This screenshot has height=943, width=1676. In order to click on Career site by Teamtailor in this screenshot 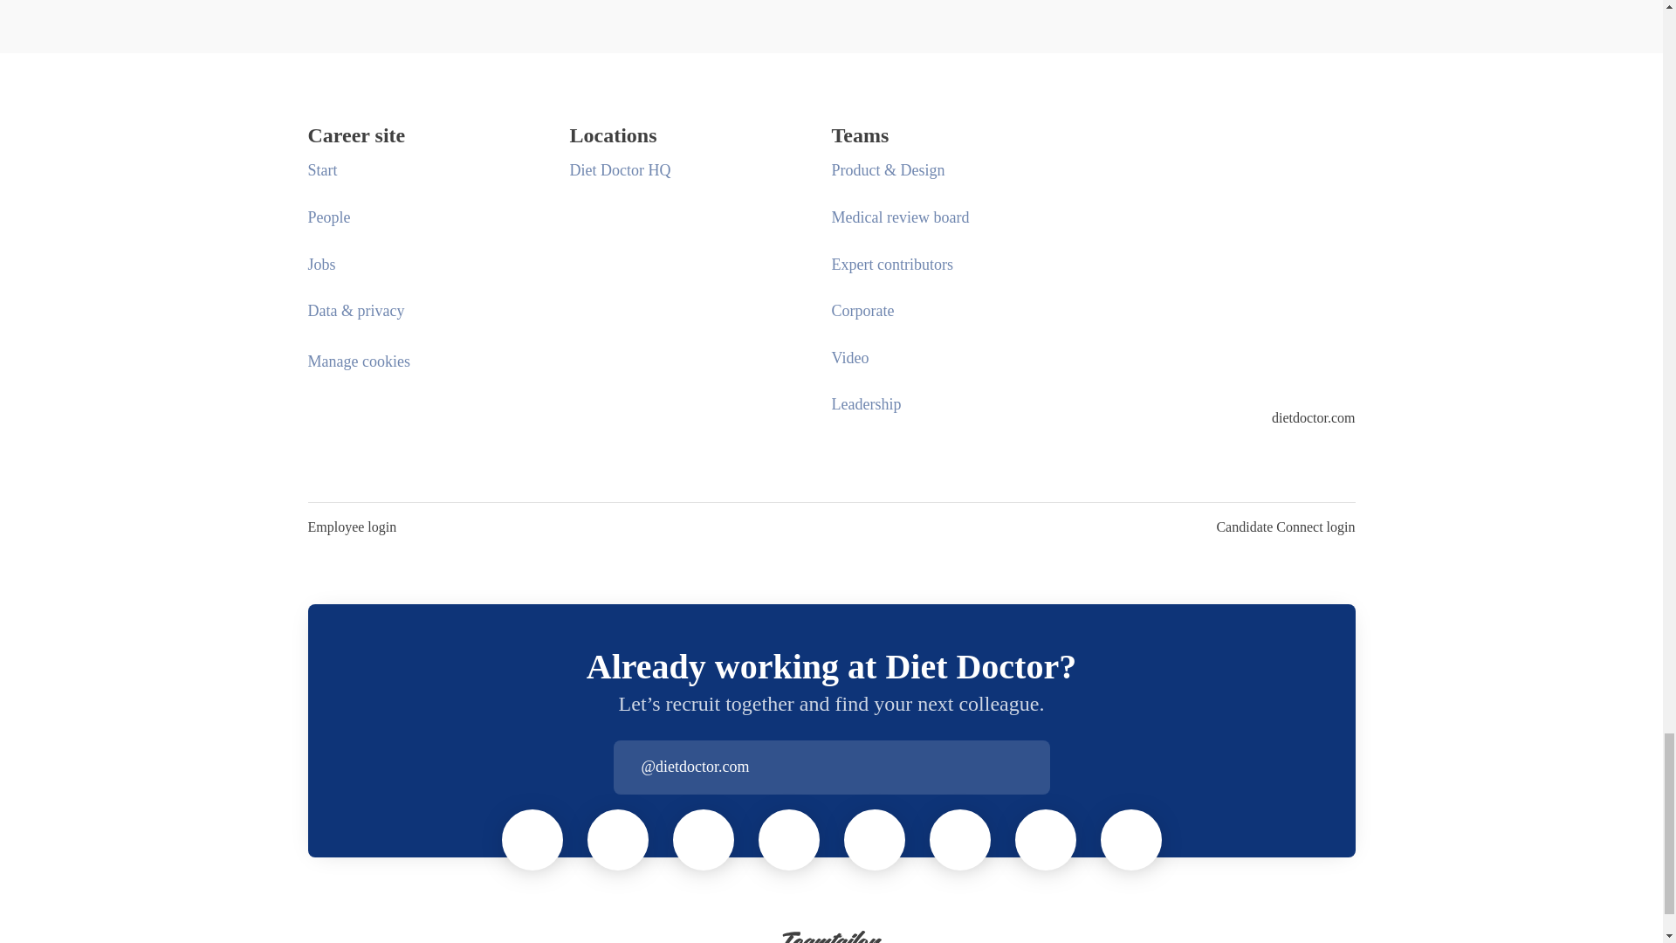, I will do `click(831, 934)`.